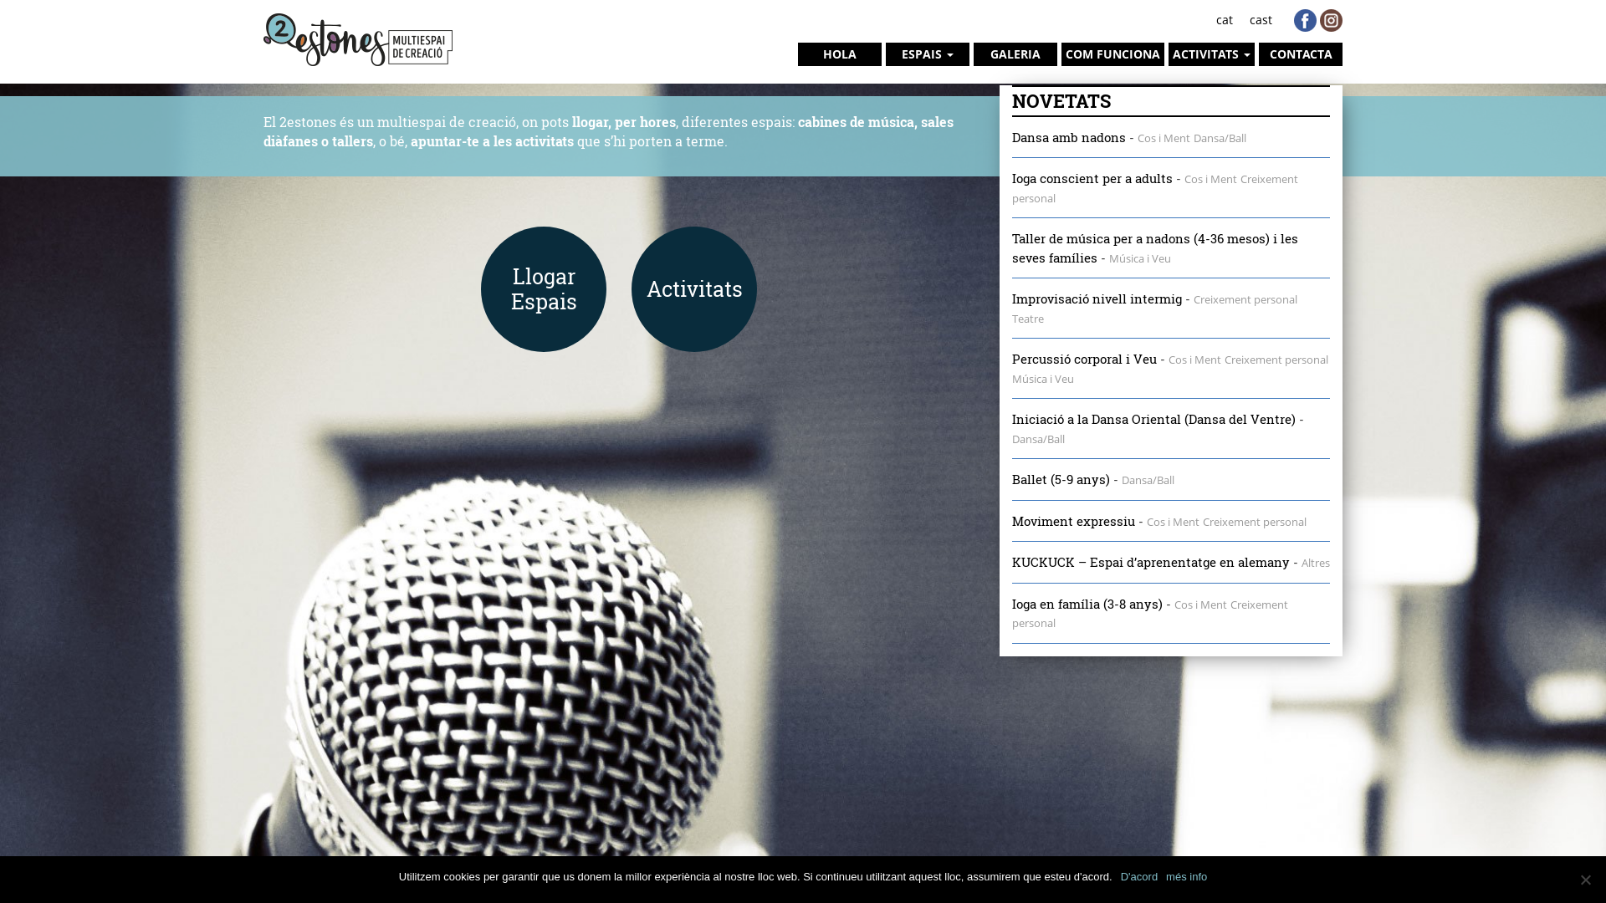  What do you see at coordinates (1225, 20) in the screenshot?
I see `cat` at bounding box center [1225, 20].